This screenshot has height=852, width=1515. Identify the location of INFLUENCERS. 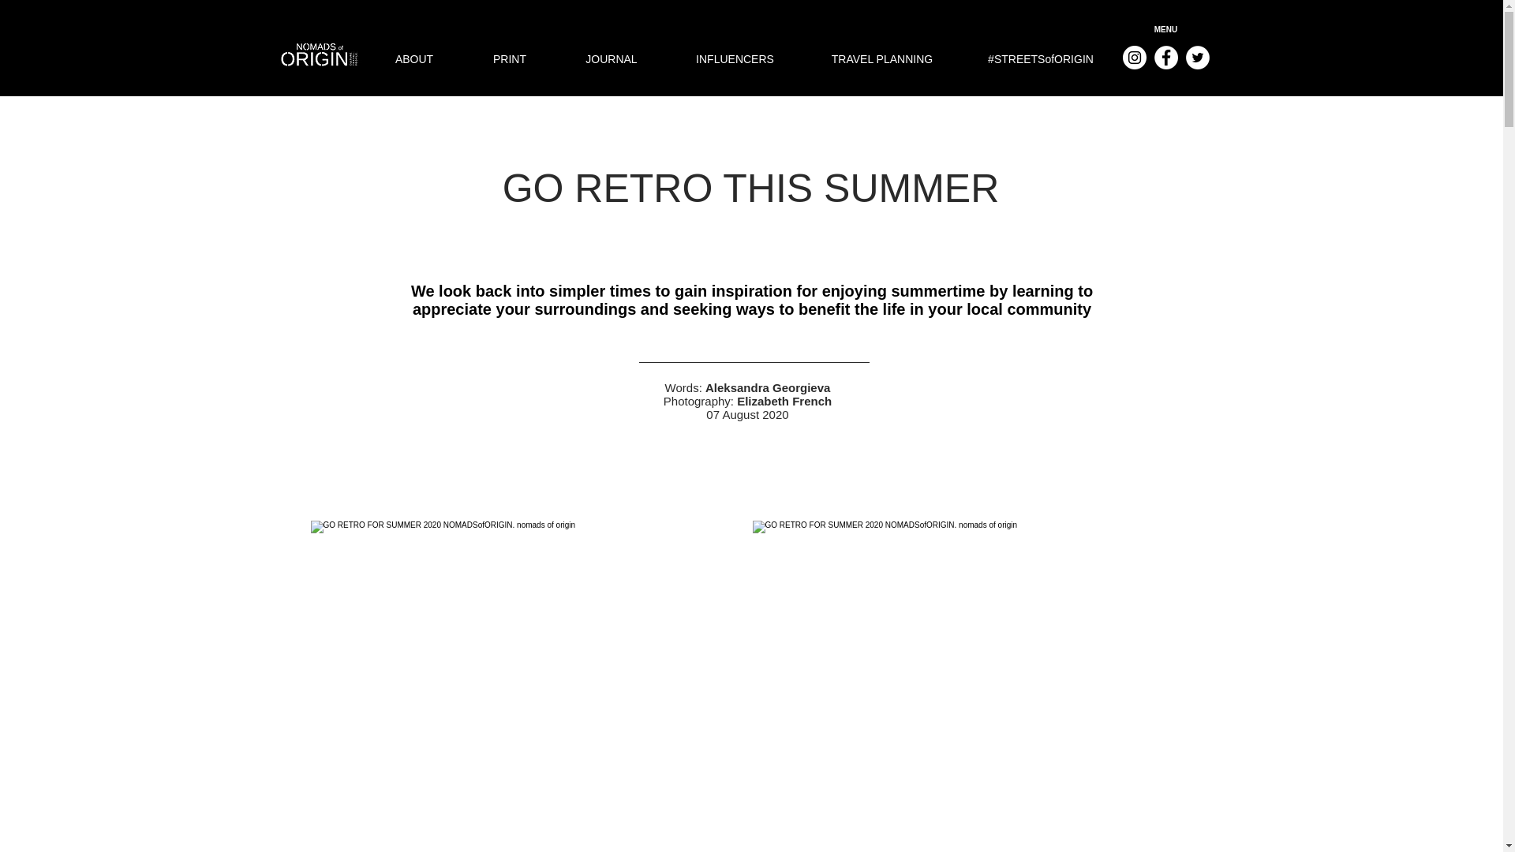
(735, 58).